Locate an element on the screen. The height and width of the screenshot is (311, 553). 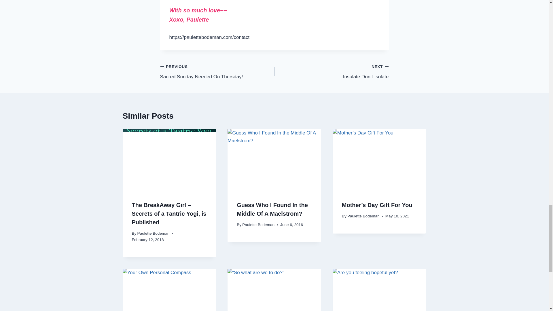
Paulette Bodeman is located at coordinates (258, 225).